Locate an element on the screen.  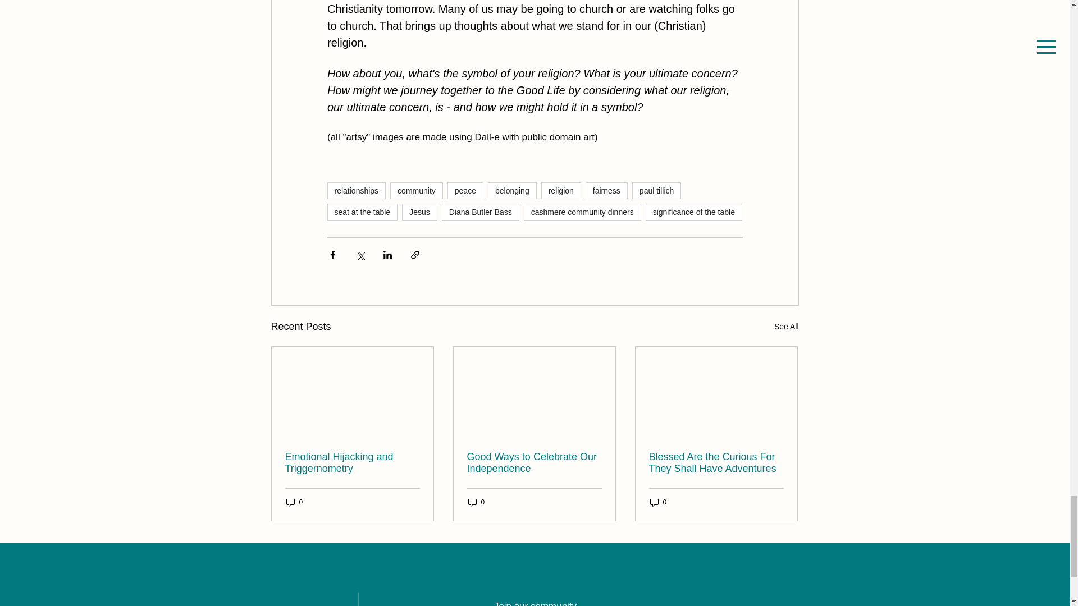
religion is located at coordinates (560, 191).